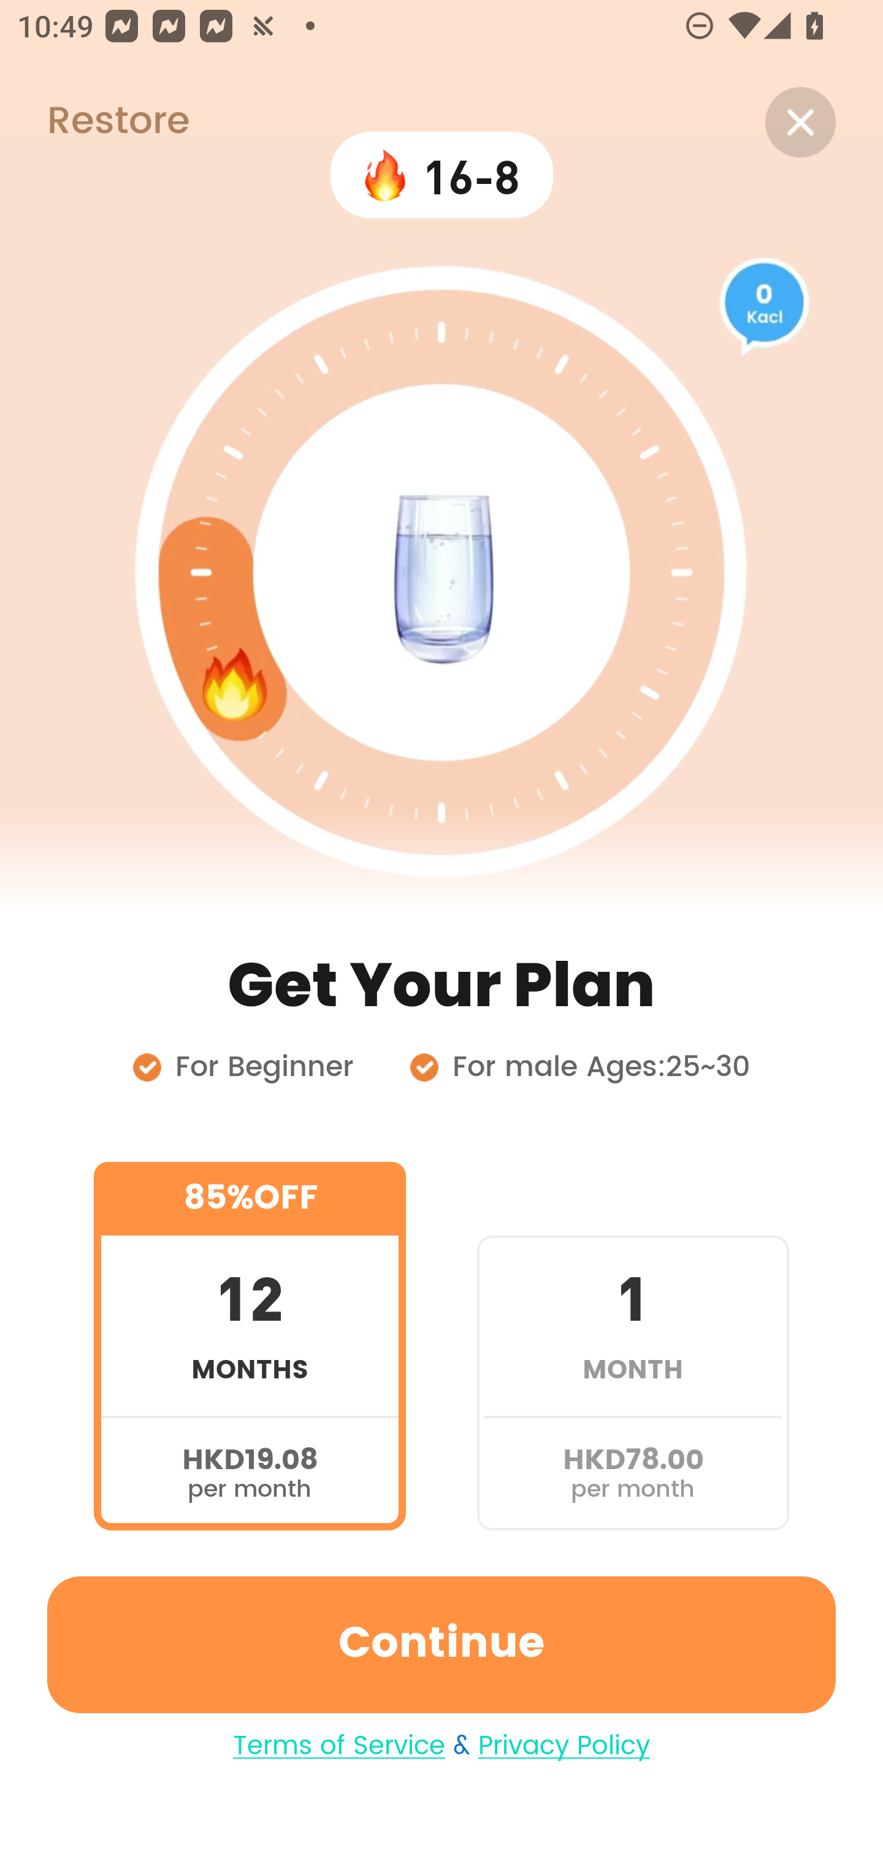 This screenshot has height=1864, width=883. I want to click on Restore, so click(94, 122).